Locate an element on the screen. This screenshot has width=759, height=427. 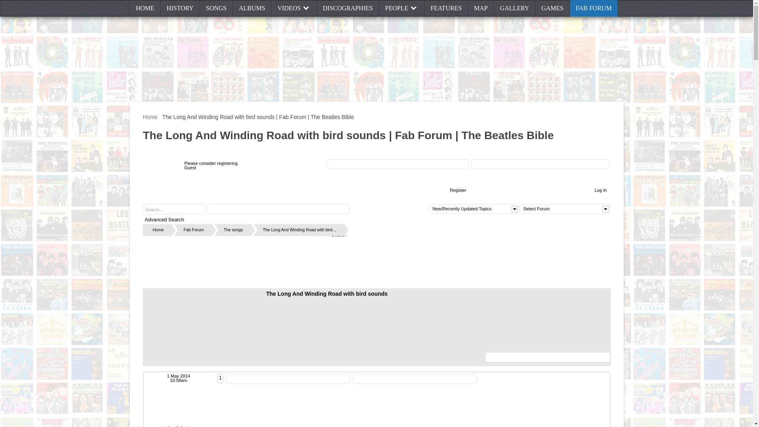
Beatles videos is located at coordinates (294, 8).